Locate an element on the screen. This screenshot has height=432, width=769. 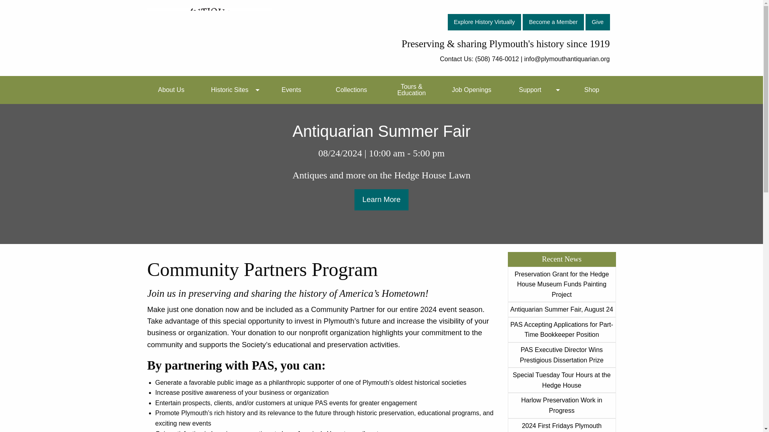
Become a Member is located at coordinates (553, 22).